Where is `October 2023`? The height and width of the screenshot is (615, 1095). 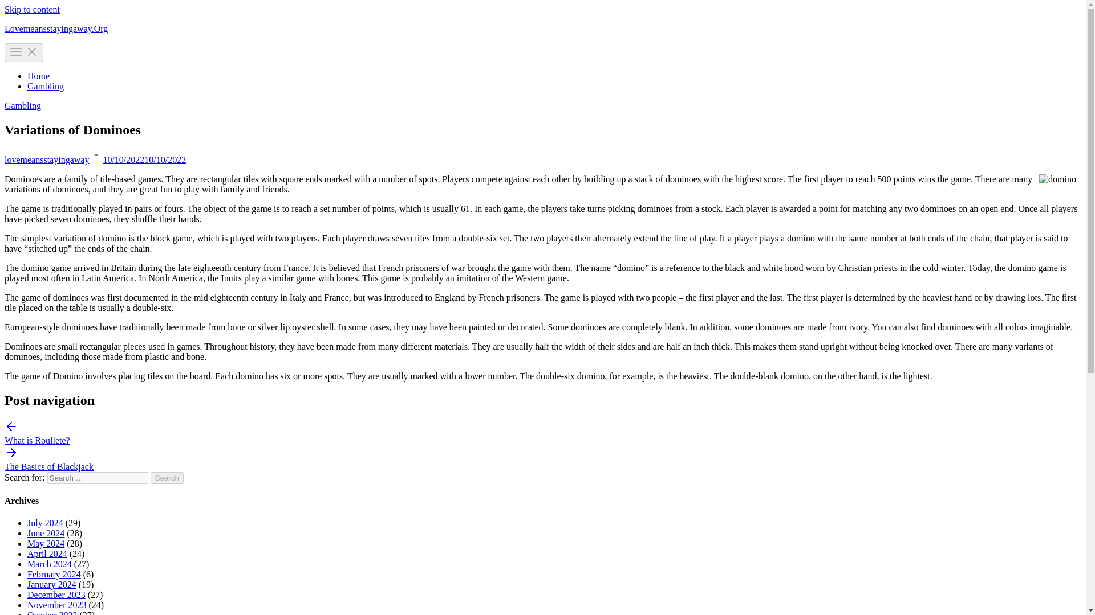 October 2023 is located at coordinates (52, 613).